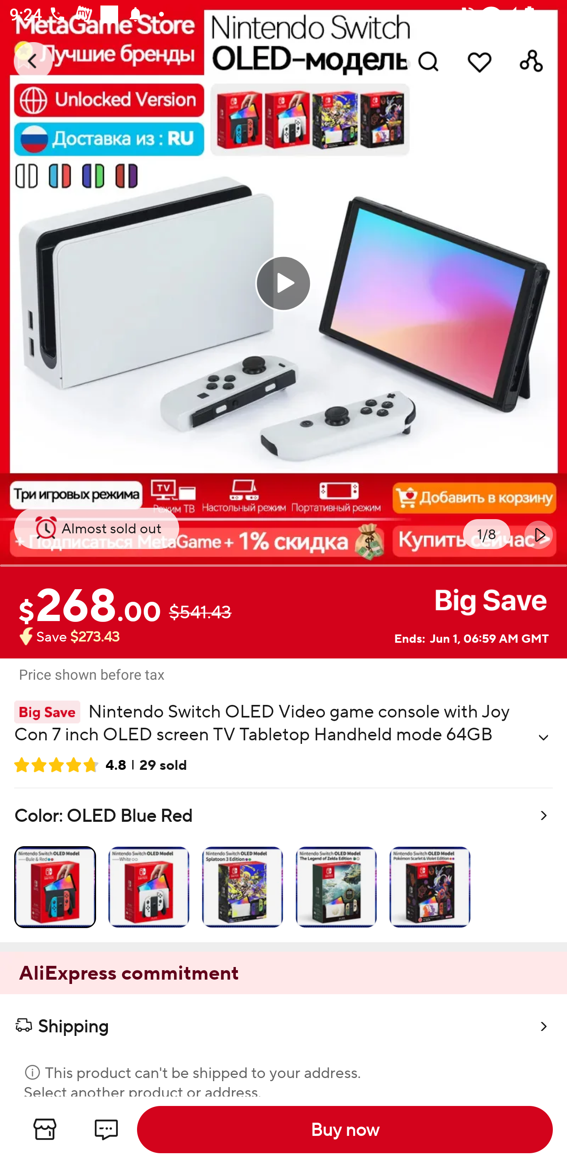  What do you see at coordinates (283, 283) in the screenshot?
I see `0.0` at bounding box center [283, 283].